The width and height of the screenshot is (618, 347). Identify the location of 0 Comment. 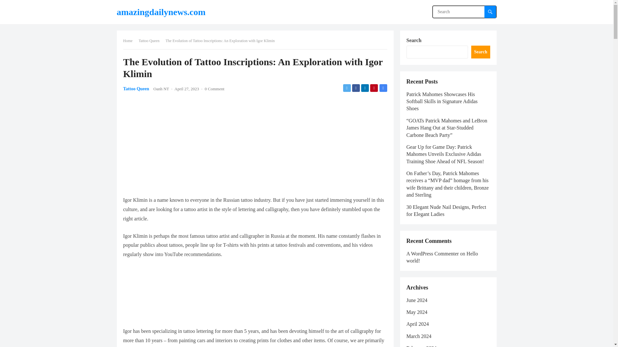
(214, 89).